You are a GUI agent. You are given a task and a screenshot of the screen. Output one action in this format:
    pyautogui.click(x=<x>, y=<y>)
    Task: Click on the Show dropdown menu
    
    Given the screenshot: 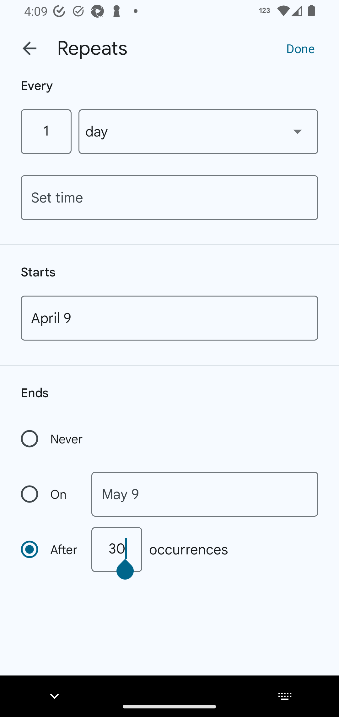 What is the action you would take?
    pyautogui.click(x=298, y=131)
    